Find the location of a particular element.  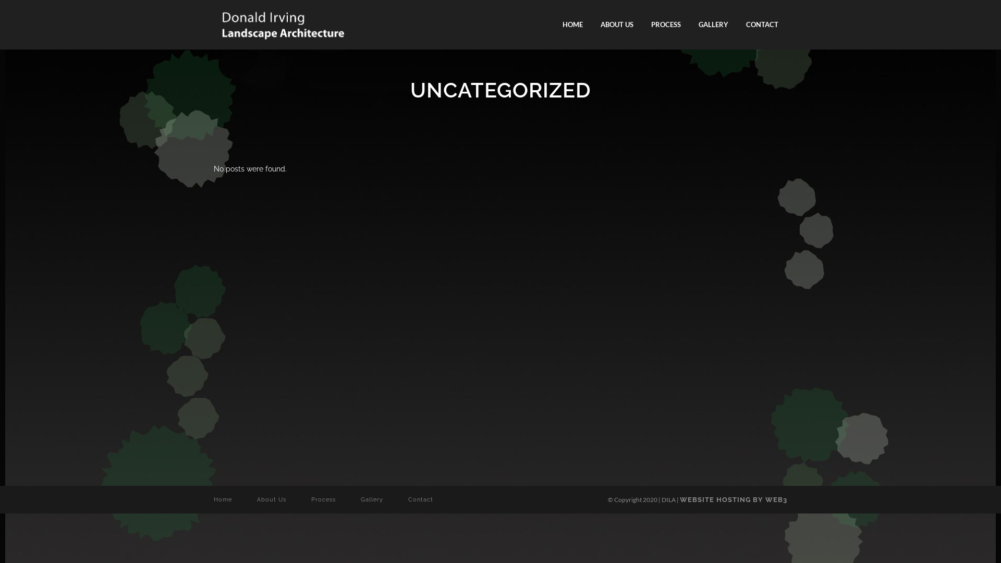

ABOUT US is located at coordinates (617, 25).